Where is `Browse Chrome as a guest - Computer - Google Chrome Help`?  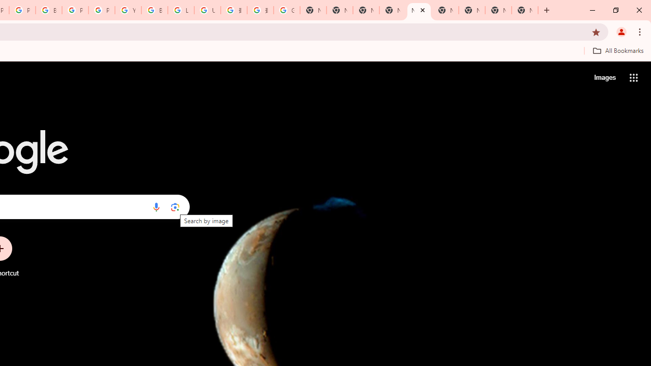
Browse Chrome as a guest - Computer - Google Chrome Help is located at coordinates (155, 10).